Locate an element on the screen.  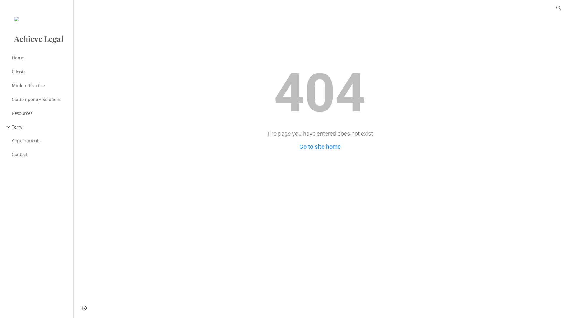
Home is located at coordinates (40, 58).